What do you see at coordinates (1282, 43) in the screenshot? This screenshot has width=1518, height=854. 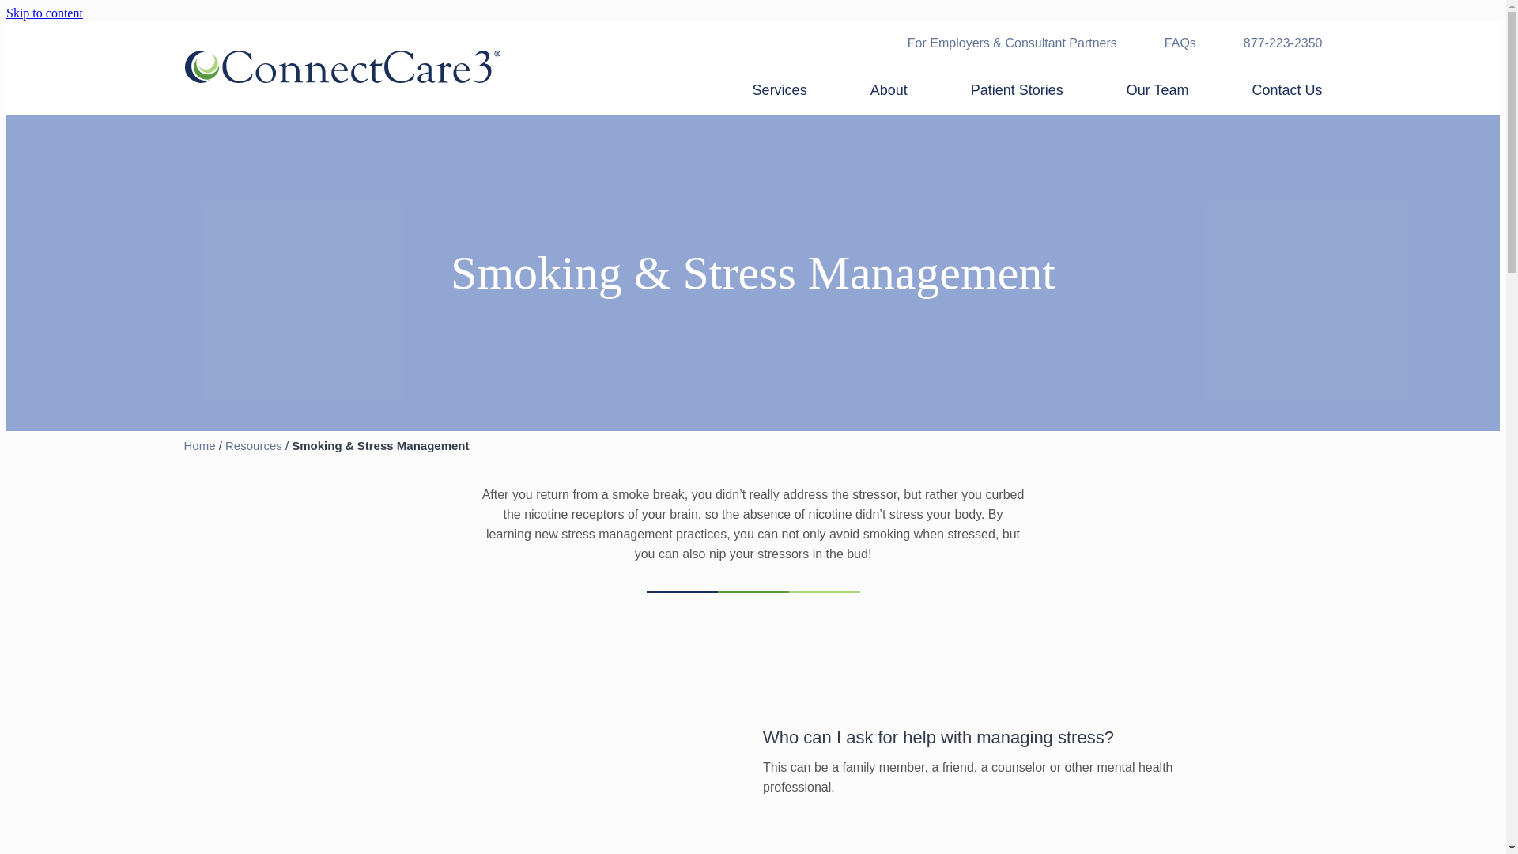 I see `877-223-2350` at bounding box center [1282, 43].